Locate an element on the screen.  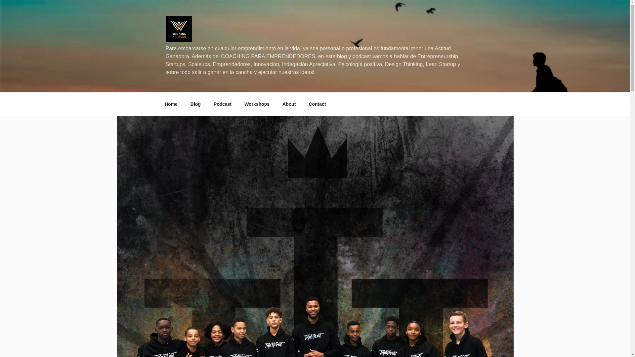
Home is located at coordinates (171, 104).